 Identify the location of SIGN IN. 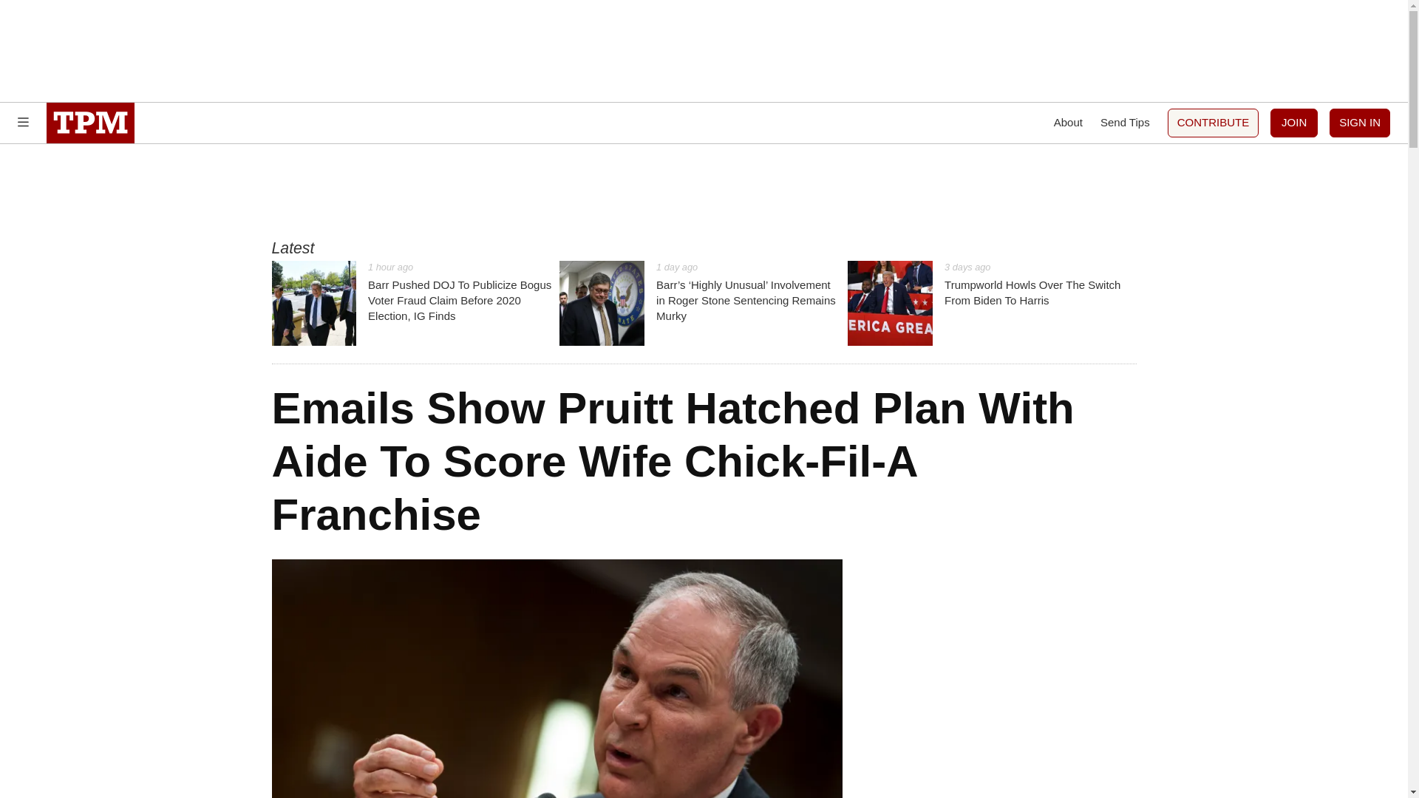
(1360, 123).